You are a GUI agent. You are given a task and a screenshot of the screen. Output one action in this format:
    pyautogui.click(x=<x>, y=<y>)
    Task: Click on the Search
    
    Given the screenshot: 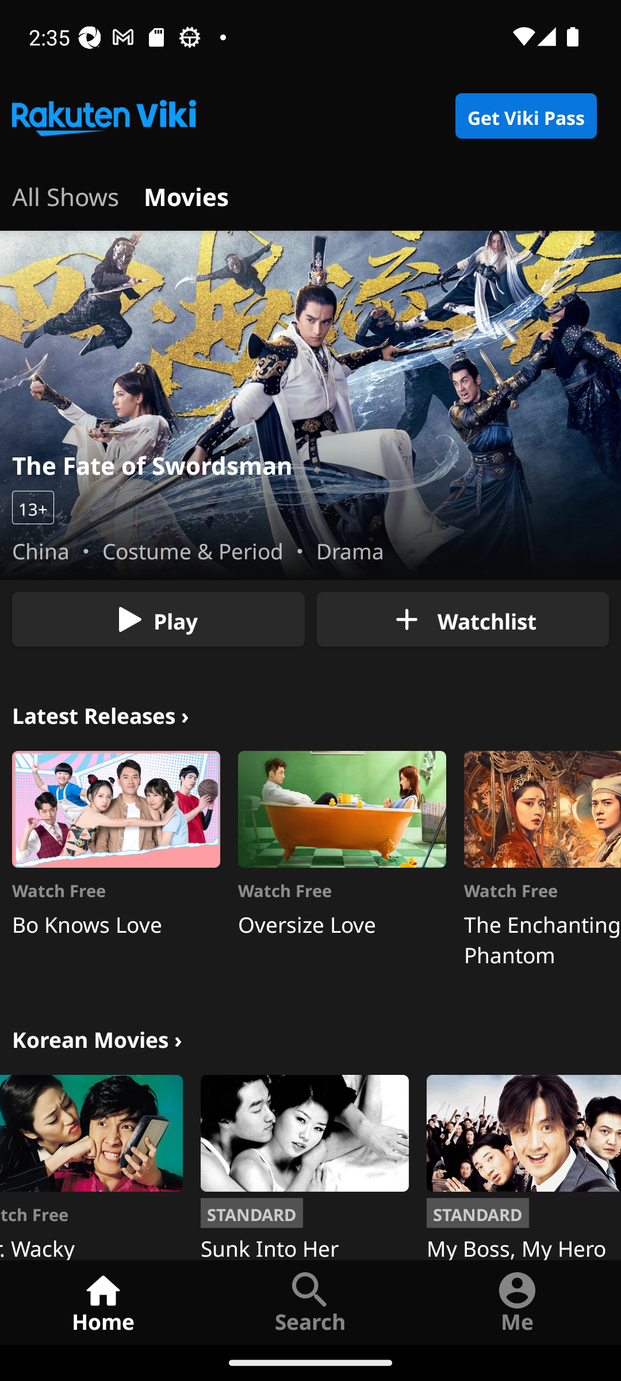 What is the action you would take?
    pyautogui.click(x=310, y=1302)
    